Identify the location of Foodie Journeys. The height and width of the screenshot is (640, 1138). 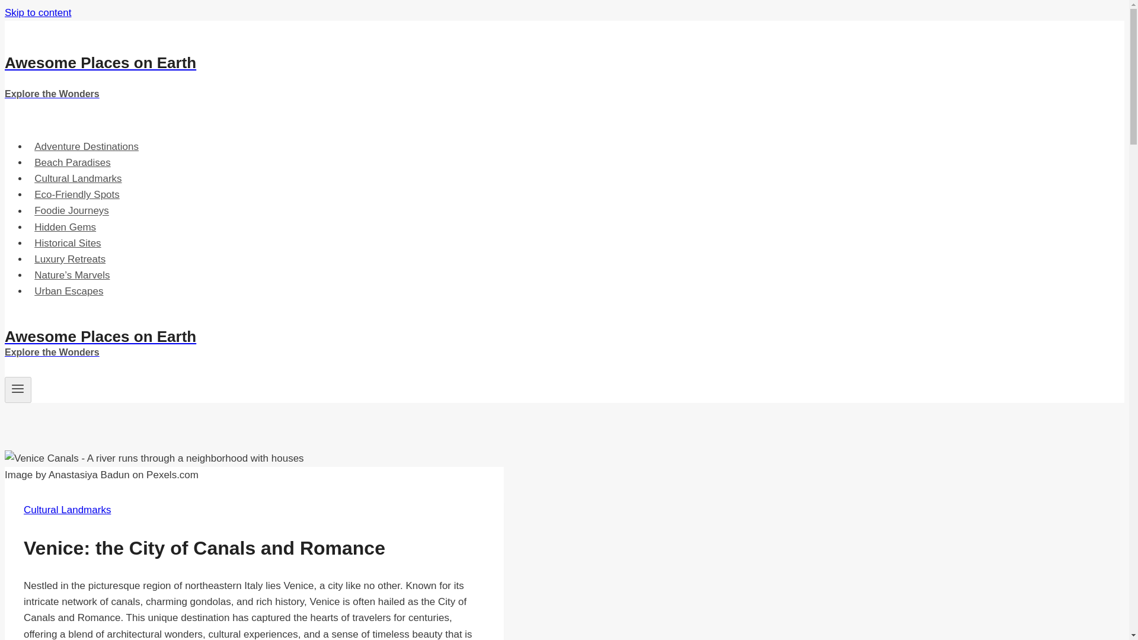
(71, 210).